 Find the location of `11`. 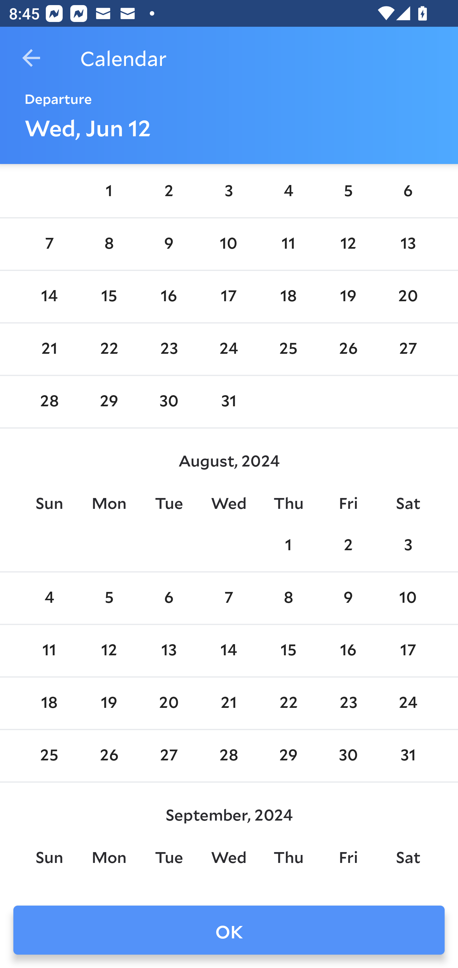

11 is located at coordinates (288, 244).